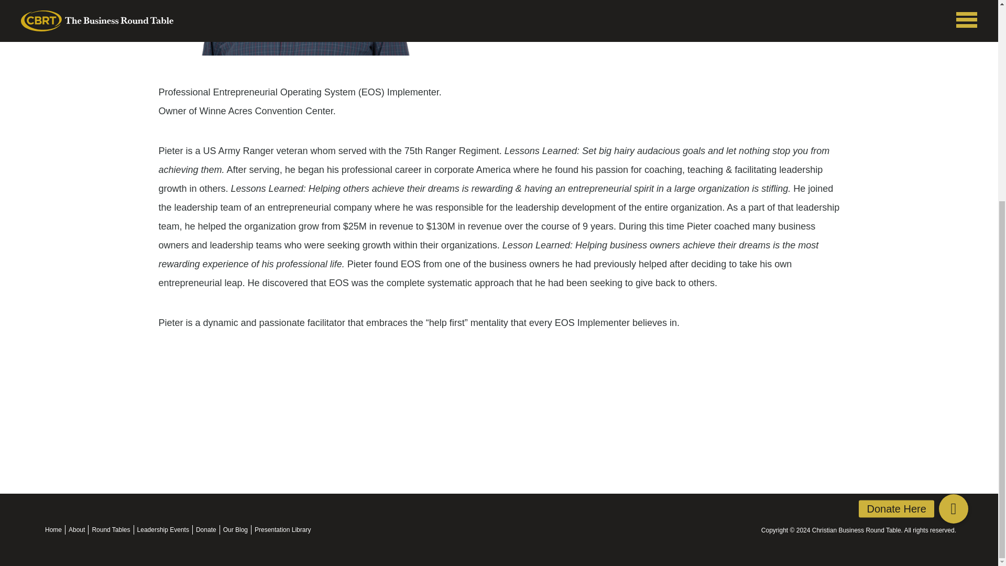 This screenshot has height=566, width=1006. I want to click on About, so click(76, 530).